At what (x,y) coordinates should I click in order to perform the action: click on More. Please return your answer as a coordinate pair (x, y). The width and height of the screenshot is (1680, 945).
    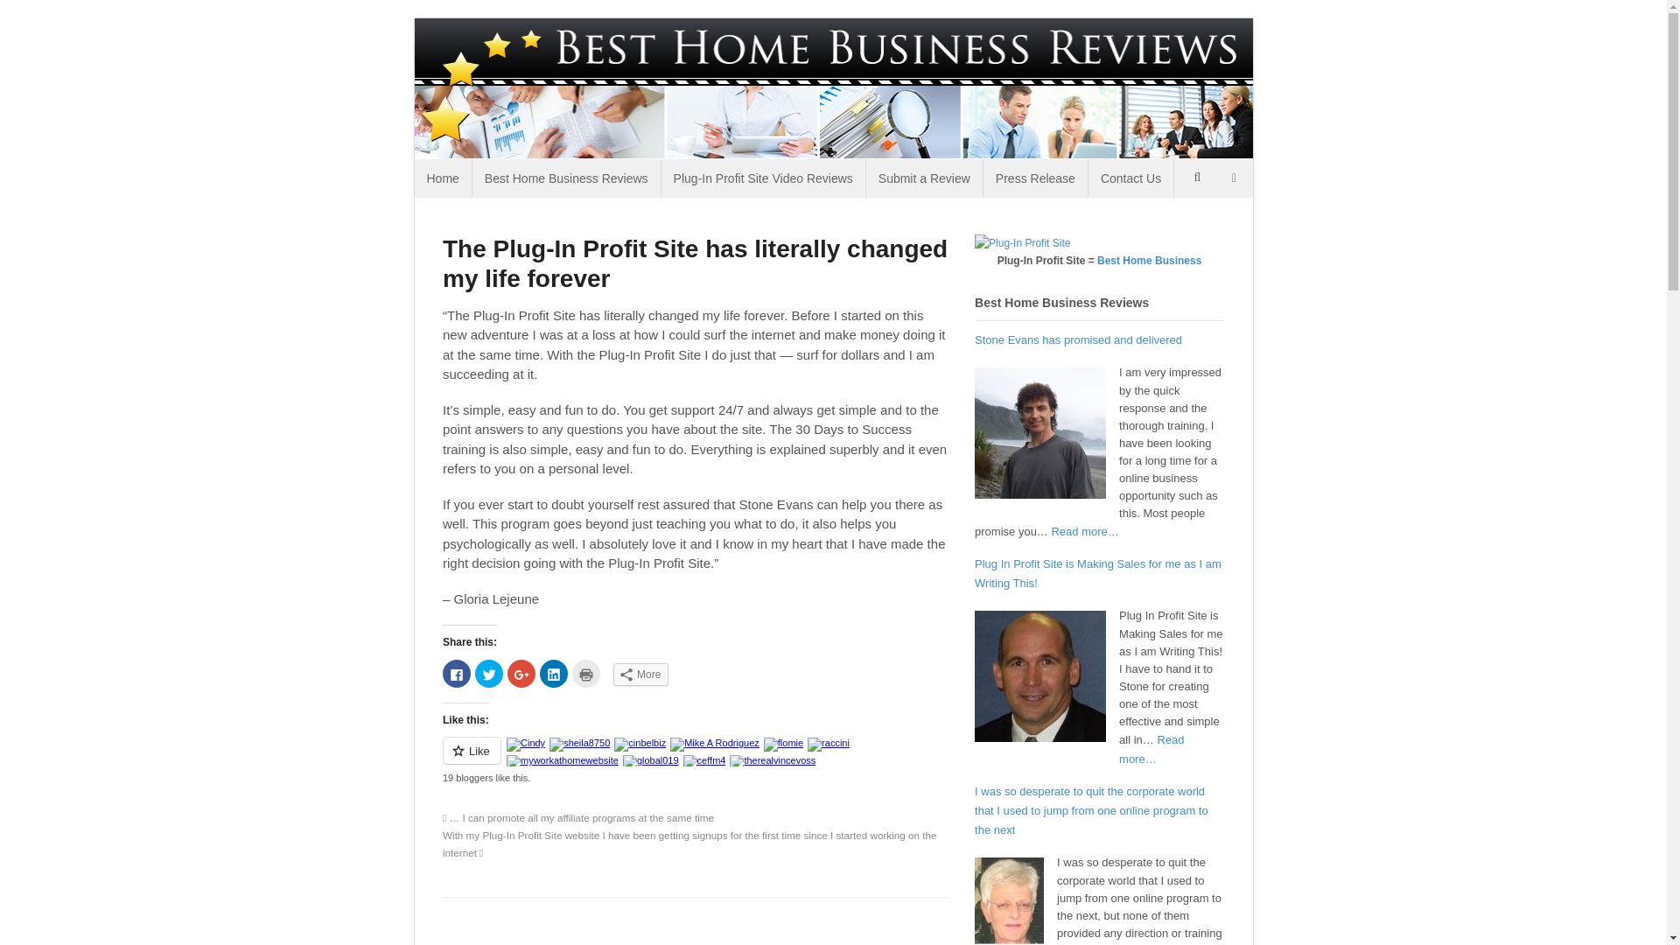
    Looking at the image, I should click on (640, 675).